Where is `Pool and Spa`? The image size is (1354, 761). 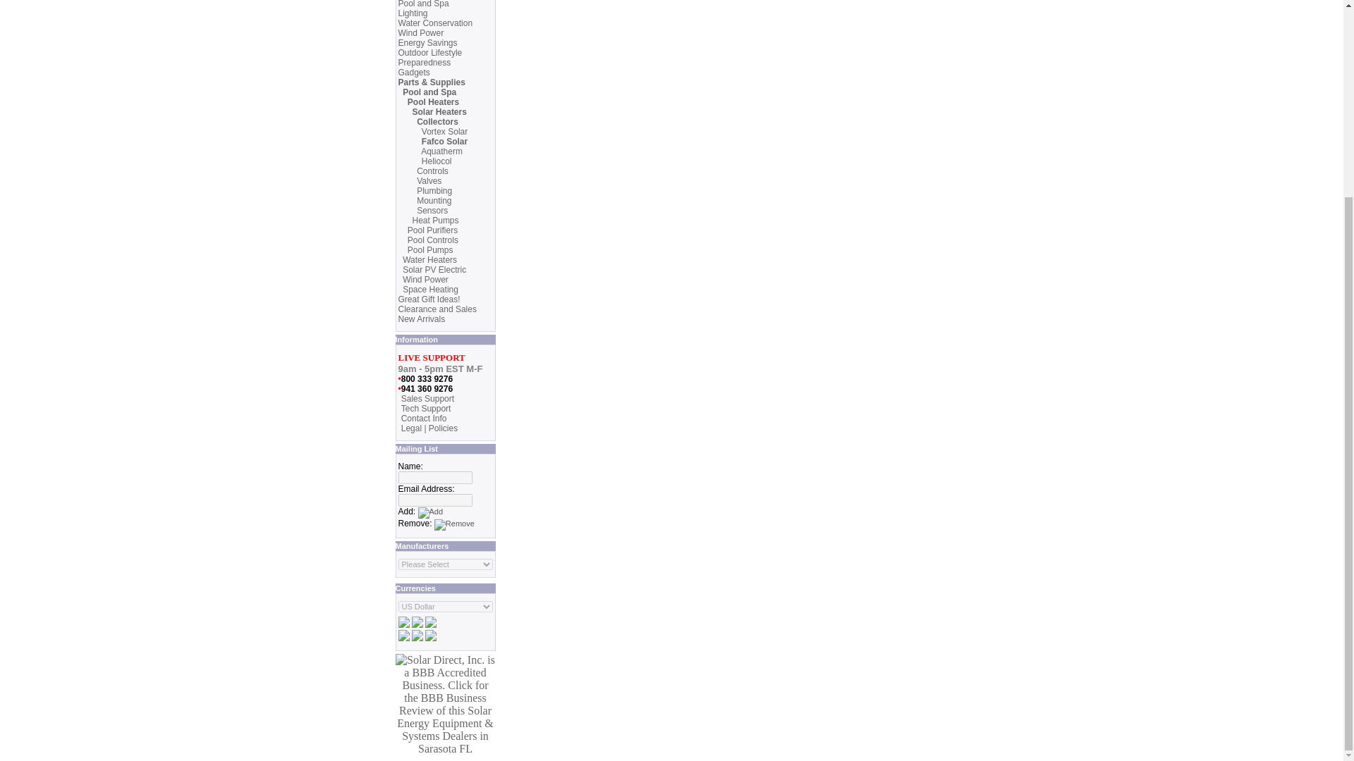
Pool and Spa is located at coordinates (429, 92).